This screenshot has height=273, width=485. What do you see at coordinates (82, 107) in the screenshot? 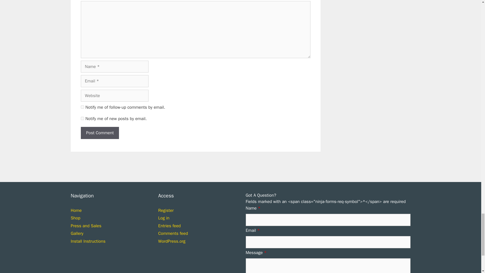
I see `subscribe` at bounding box center [82, 107].